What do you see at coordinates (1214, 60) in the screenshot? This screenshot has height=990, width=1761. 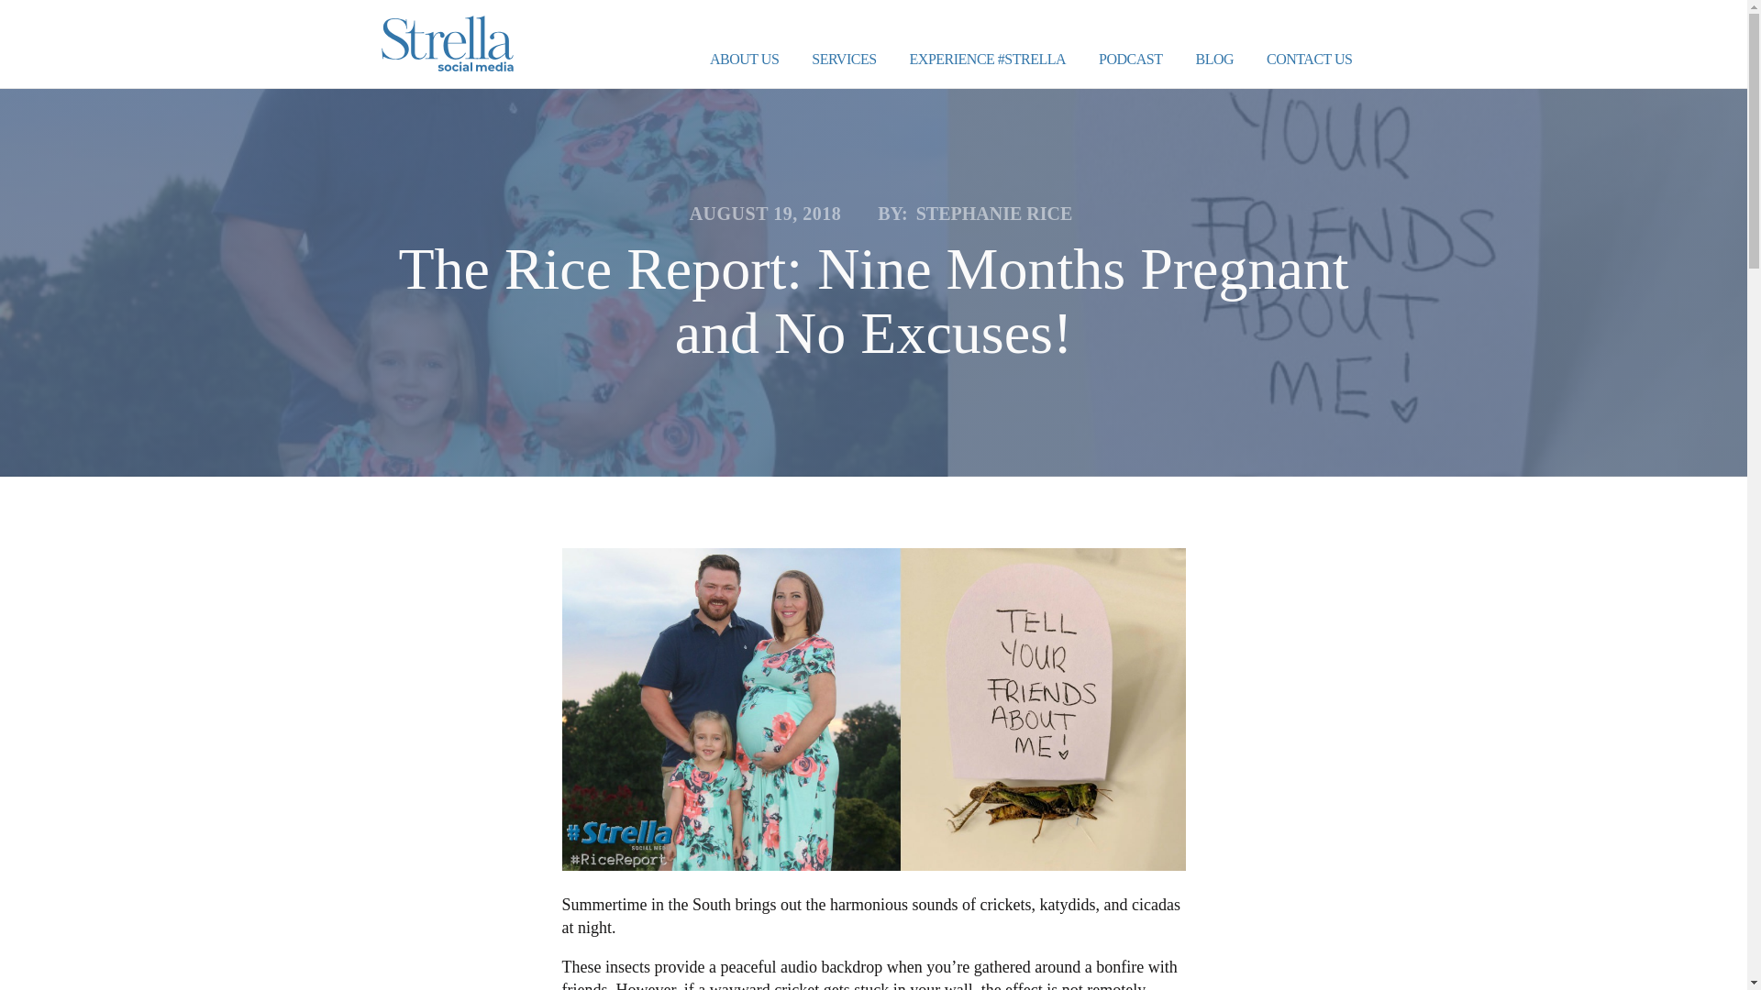 I see `BLOG` at bounding box center [1214, 60].